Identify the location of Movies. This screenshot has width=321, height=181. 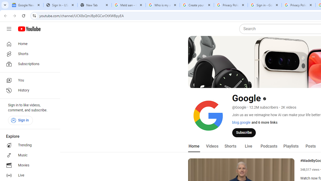
(29, 165).